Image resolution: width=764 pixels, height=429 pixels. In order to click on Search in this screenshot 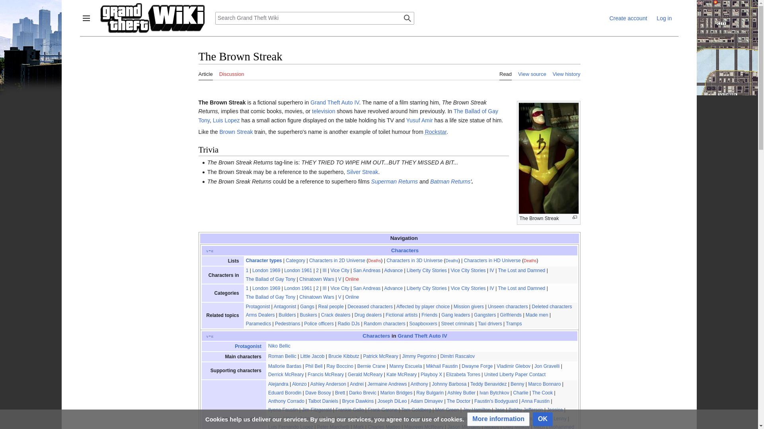, I will do `click(407, 18)`.